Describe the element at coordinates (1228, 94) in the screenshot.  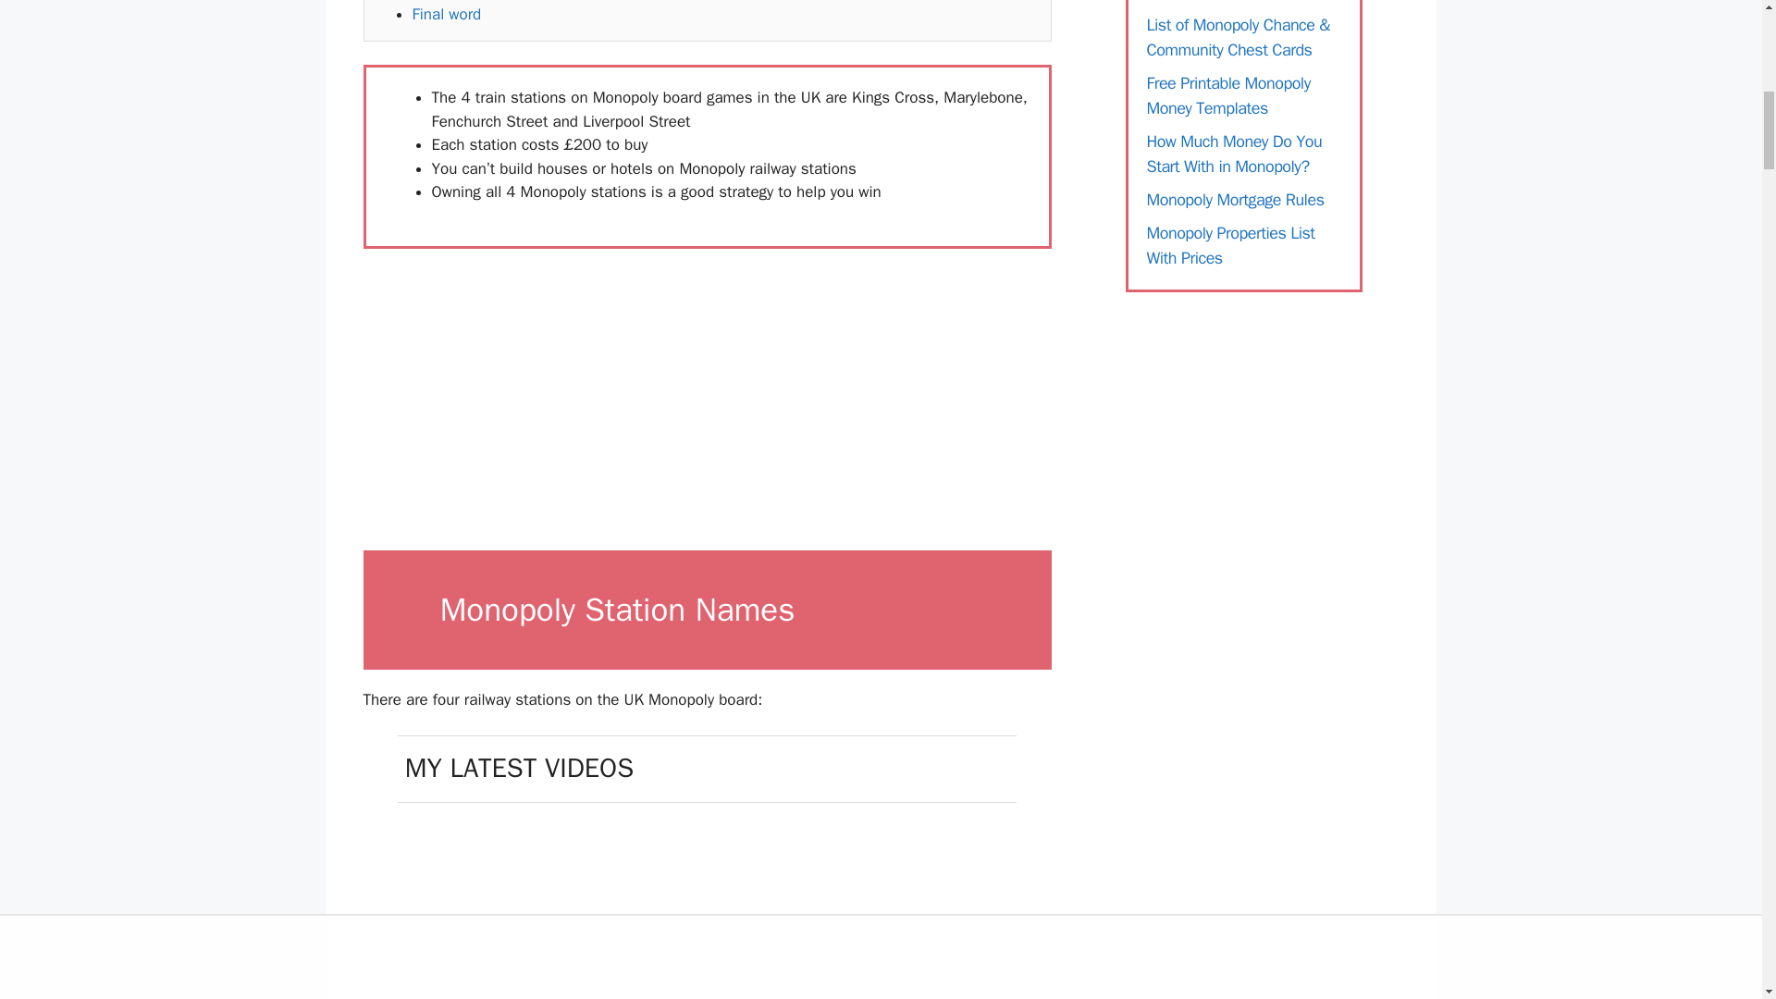
I see `Free Printable Monopoly Money Templates` at that location.